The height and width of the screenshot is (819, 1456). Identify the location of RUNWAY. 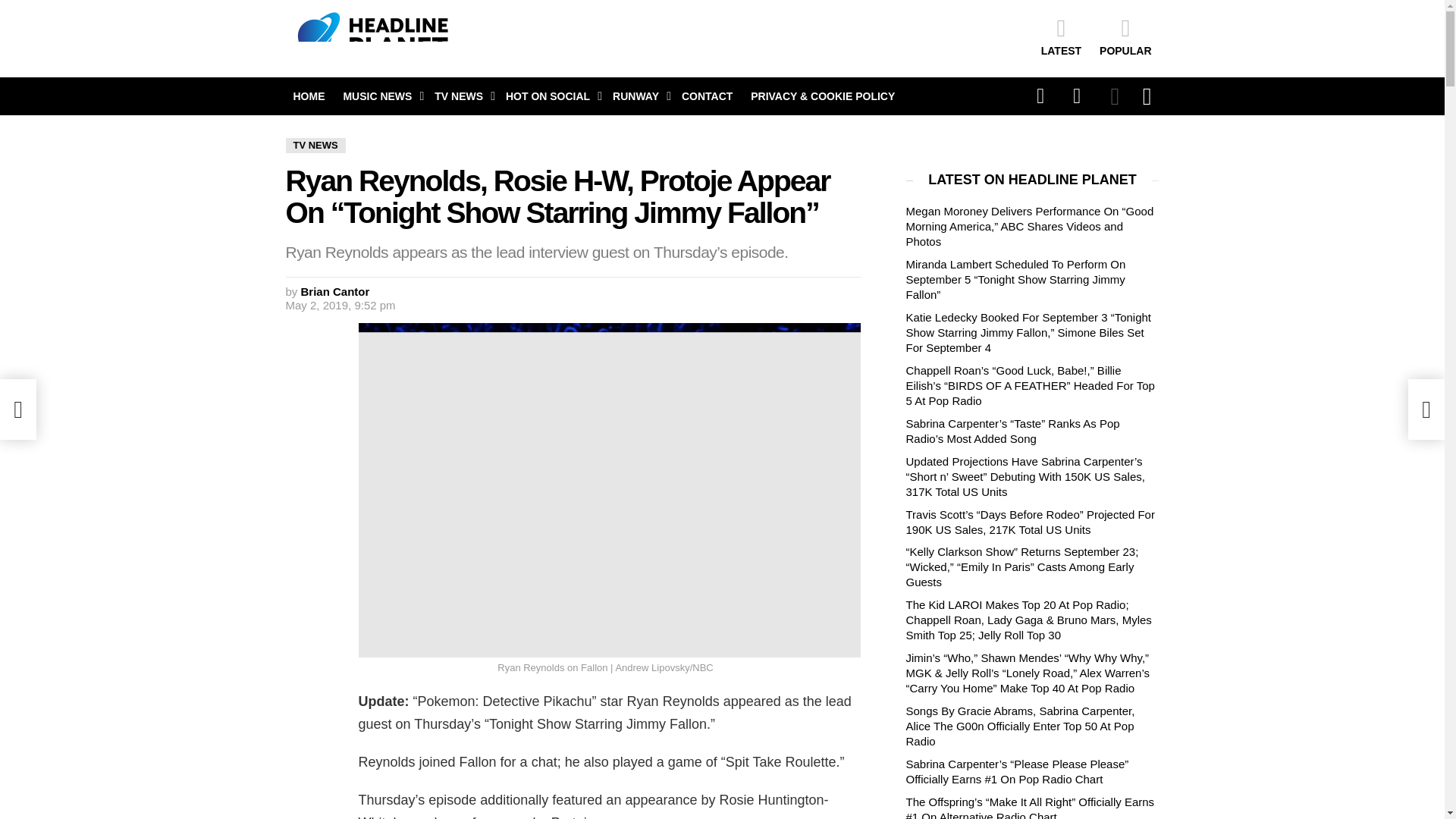
(639, 96).